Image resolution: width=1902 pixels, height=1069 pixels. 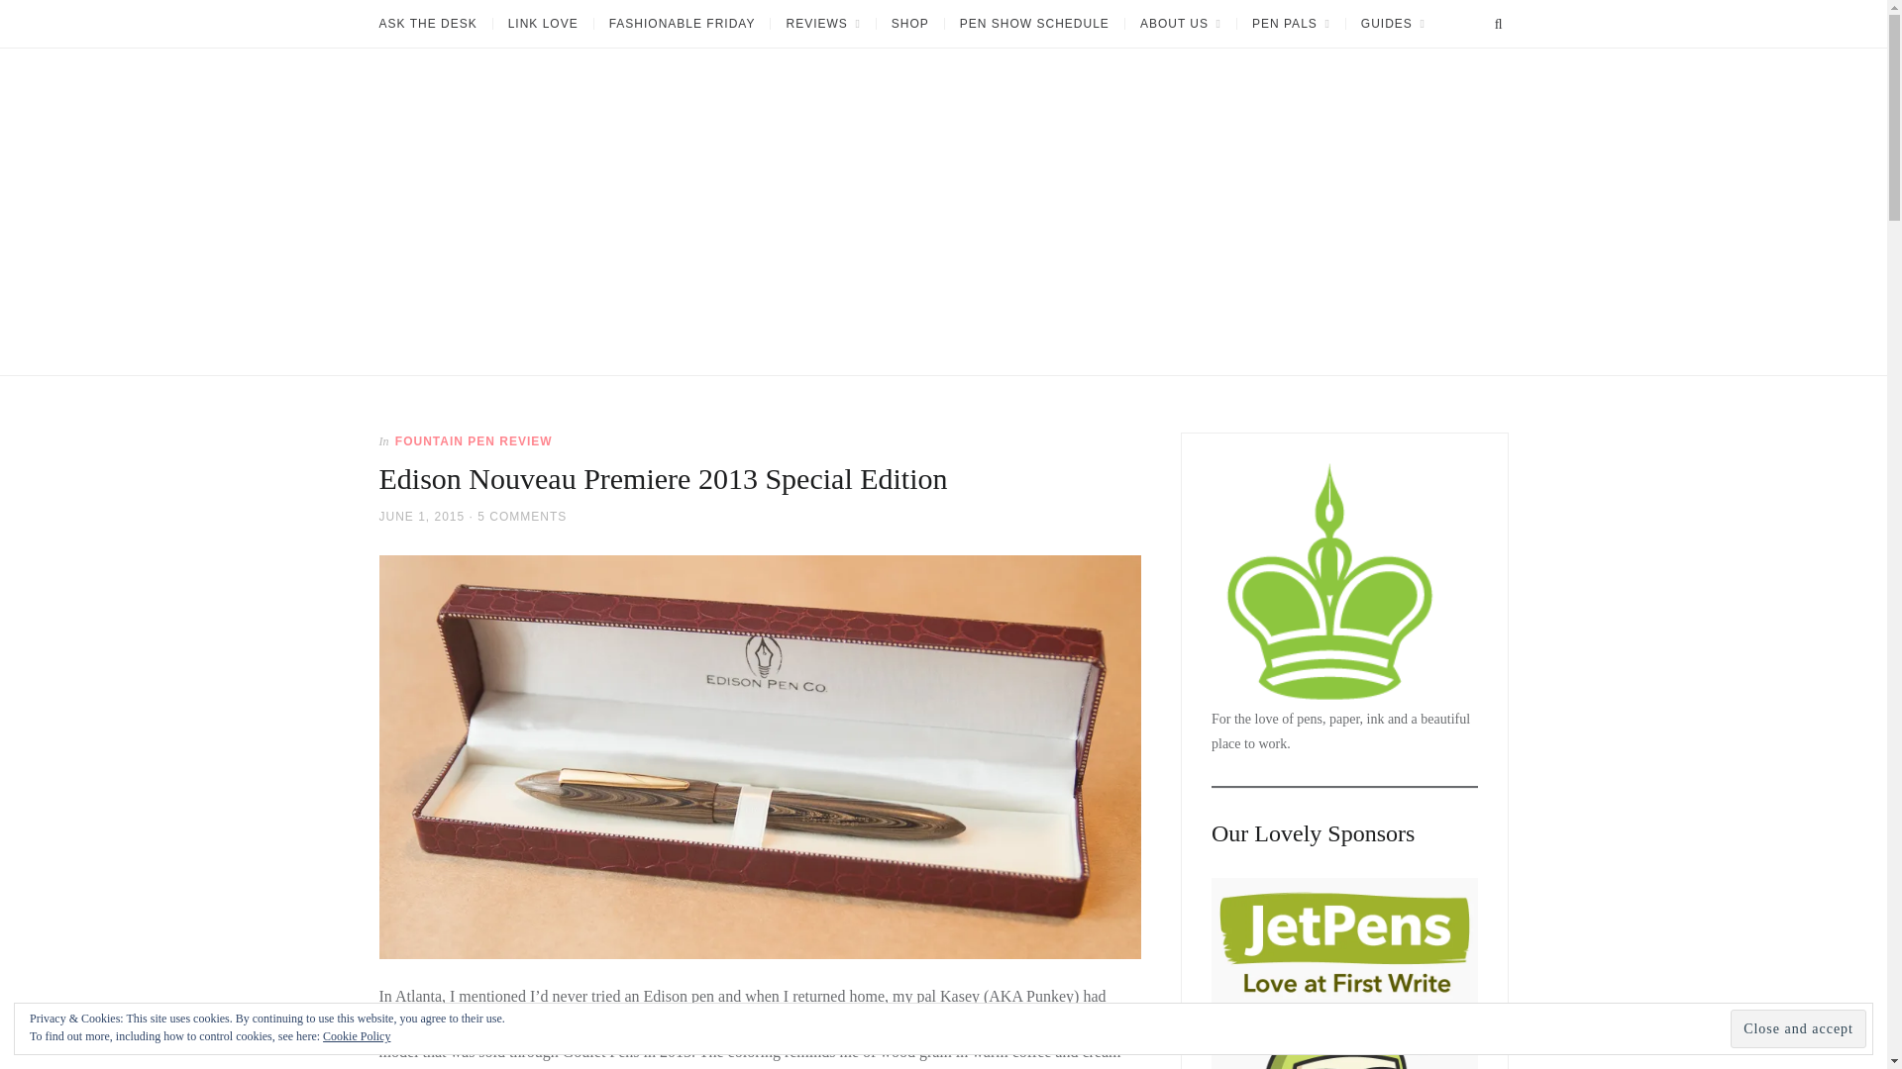 I want to click on LINK LOVE, so click(x=543, y=24).